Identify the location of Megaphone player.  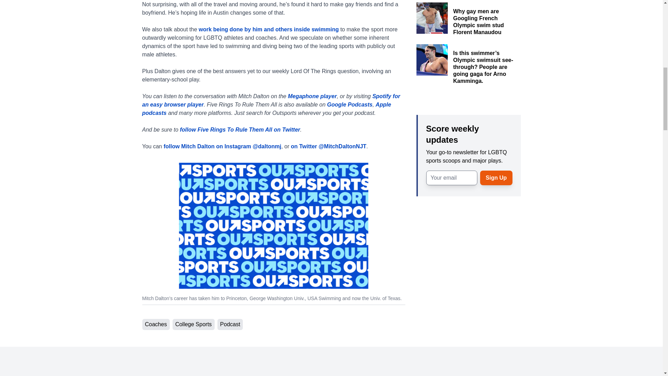
(312, 96).